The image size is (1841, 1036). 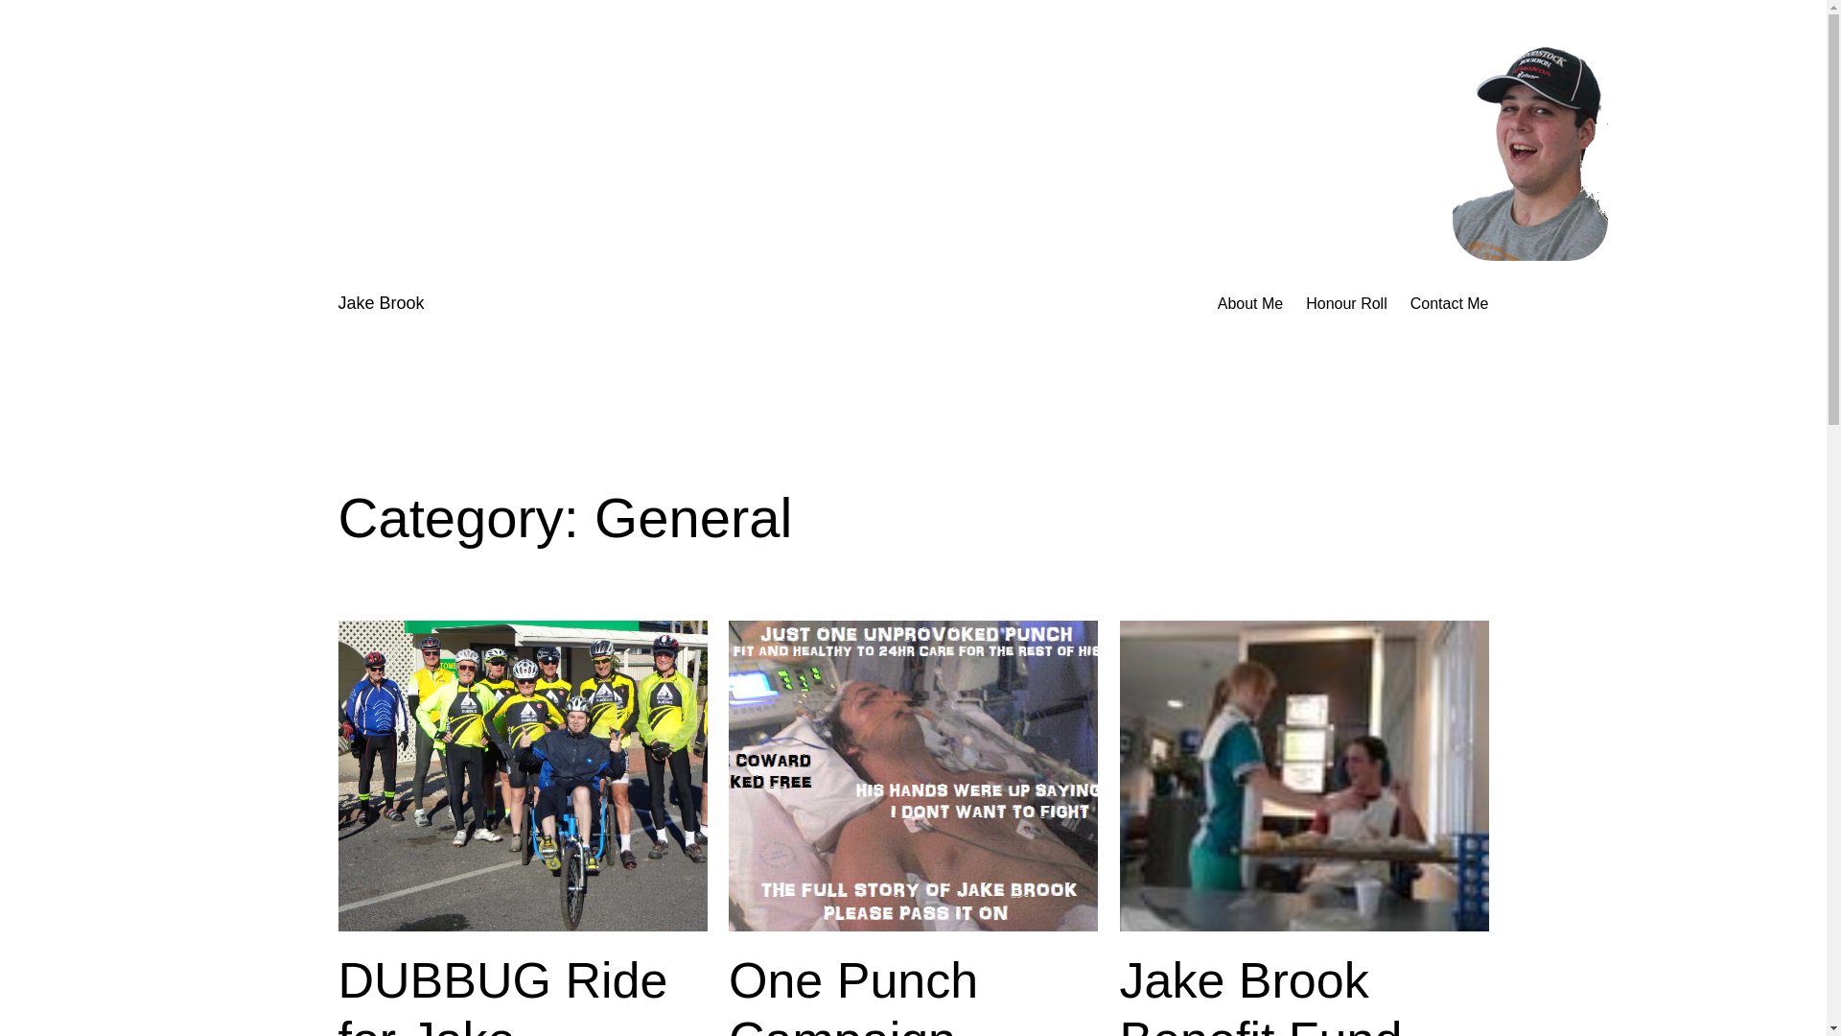 What do you see at coordinates (1346, 304) in the screenshot?
I see `Honour Roll` at bounding box center [1346, 304].